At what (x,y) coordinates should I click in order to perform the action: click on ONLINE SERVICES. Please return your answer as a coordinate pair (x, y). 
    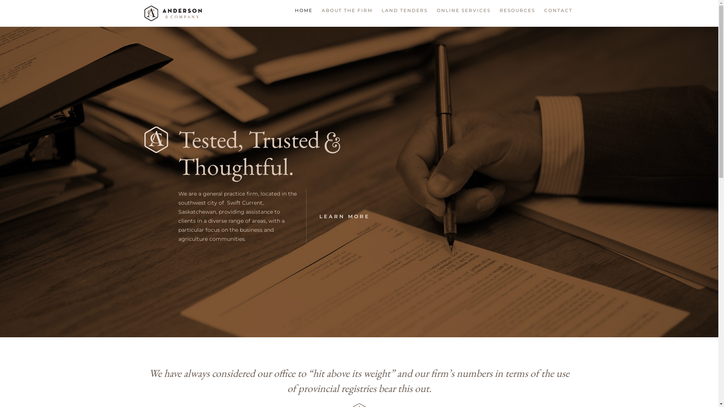
    Looking at the image, I should click on (463, 13).